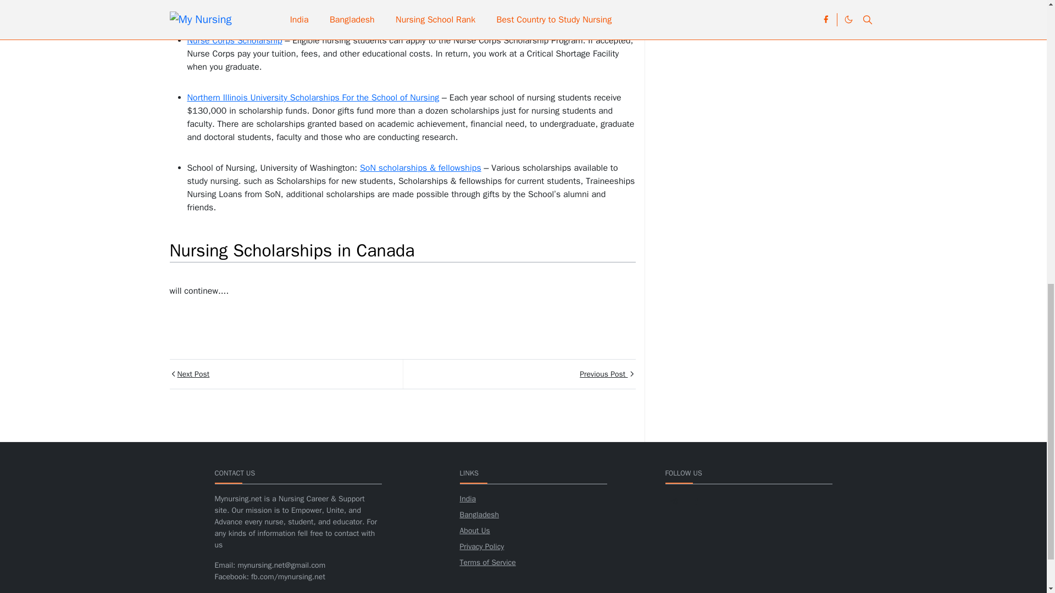 The height and width of the screenshot is (593, 1055). What do you see at coordinates (234, 41) in the screenshot?
I see `Nurse Corps Scholarship` at bounding box center [234, 41].